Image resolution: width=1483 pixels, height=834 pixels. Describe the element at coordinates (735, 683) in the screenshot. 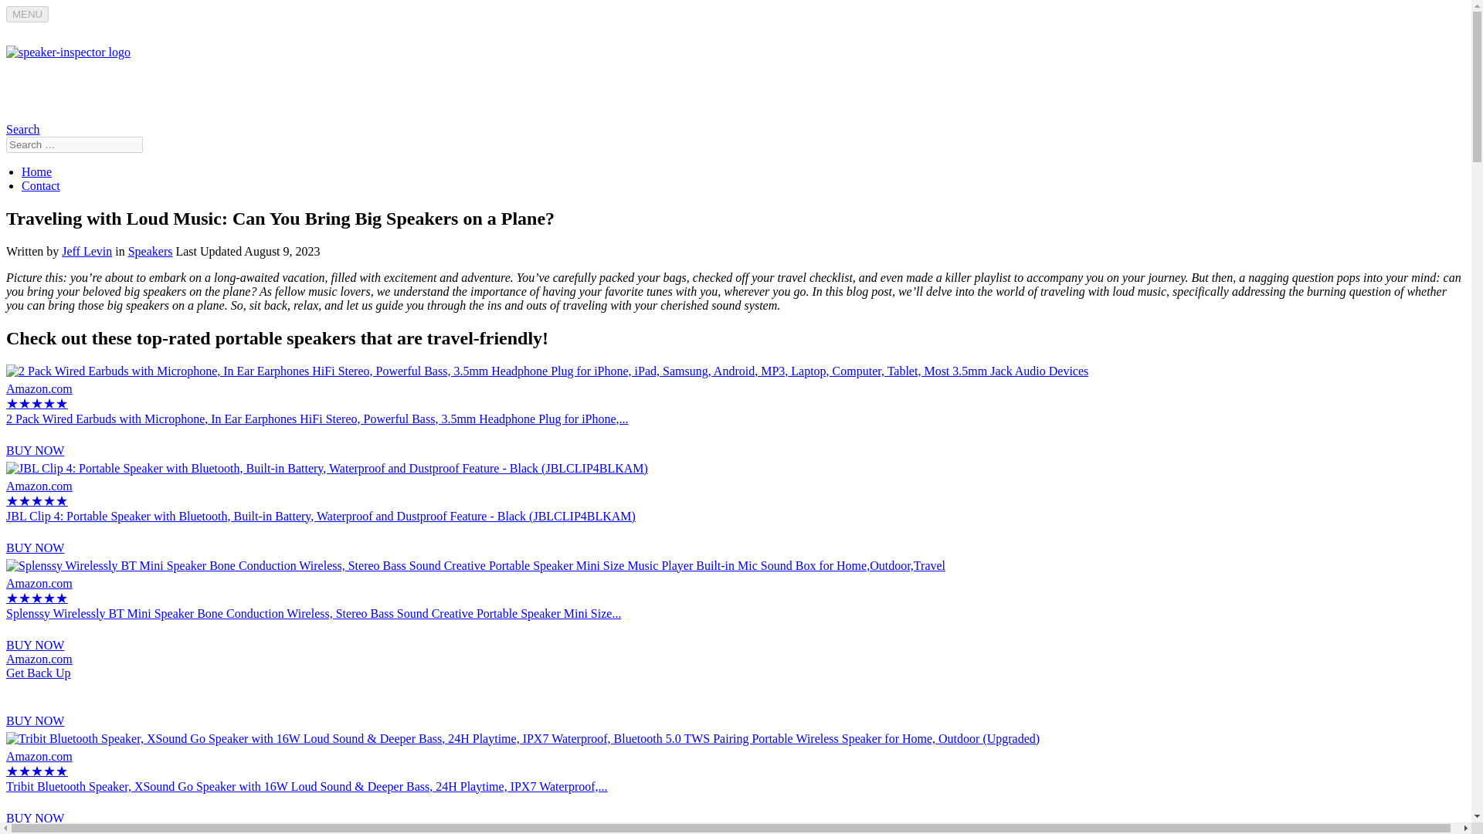

I see `MENU` at that location.